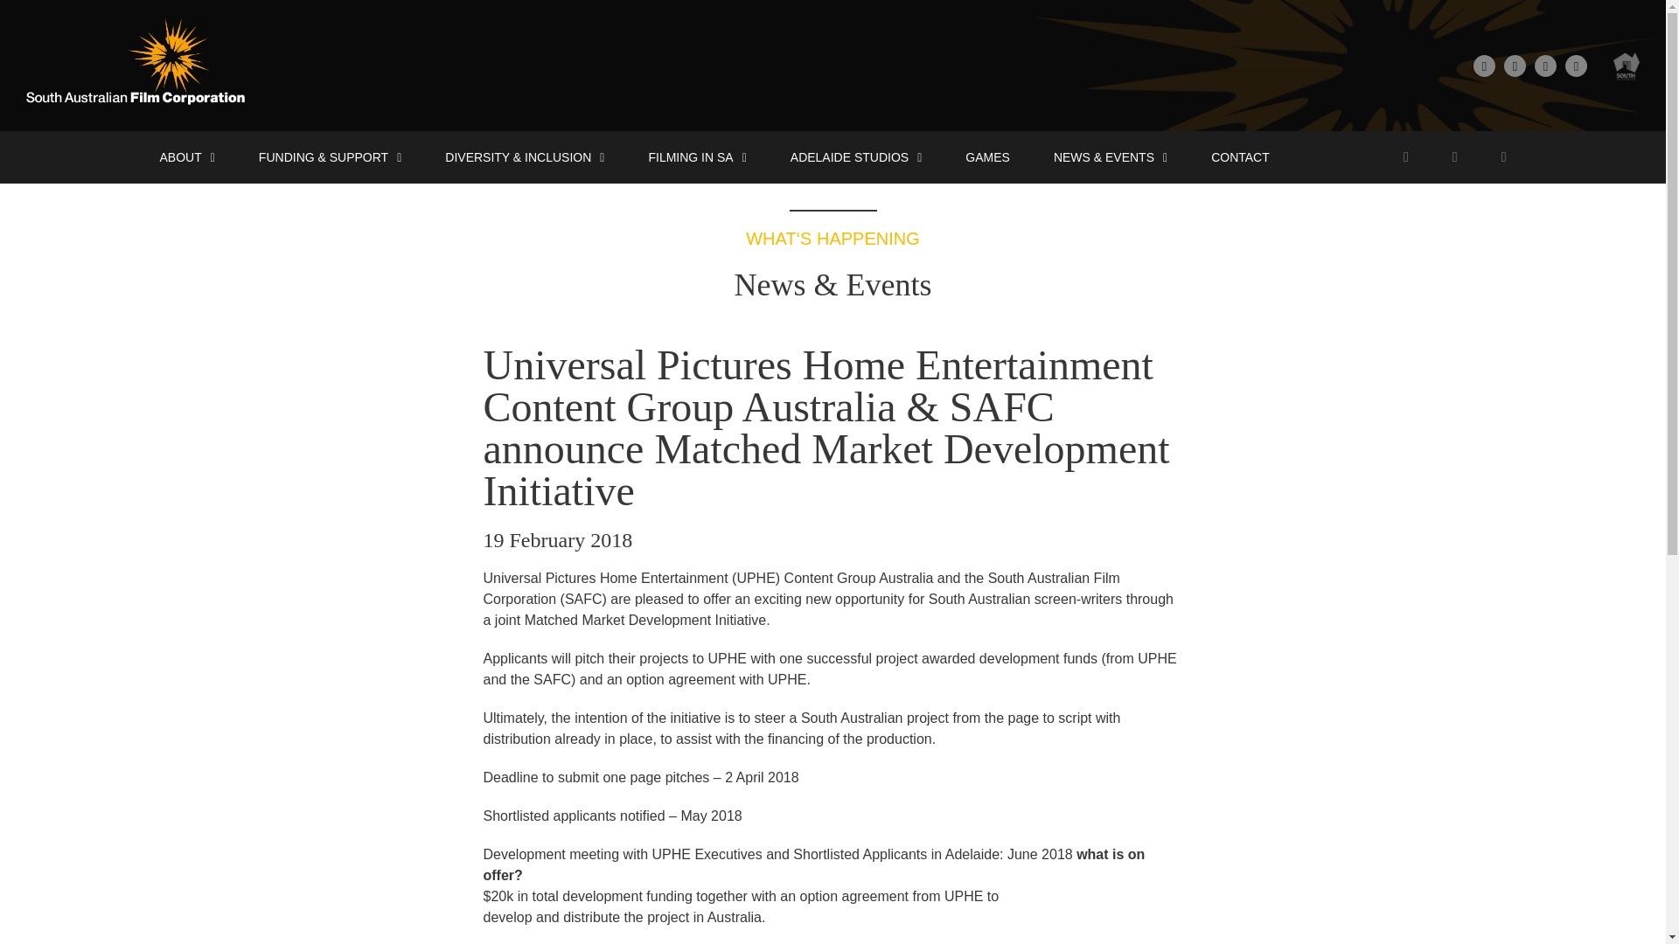 This screenshot has width=1679, height=944. I want to click on Twitter, so click(1515, 65).